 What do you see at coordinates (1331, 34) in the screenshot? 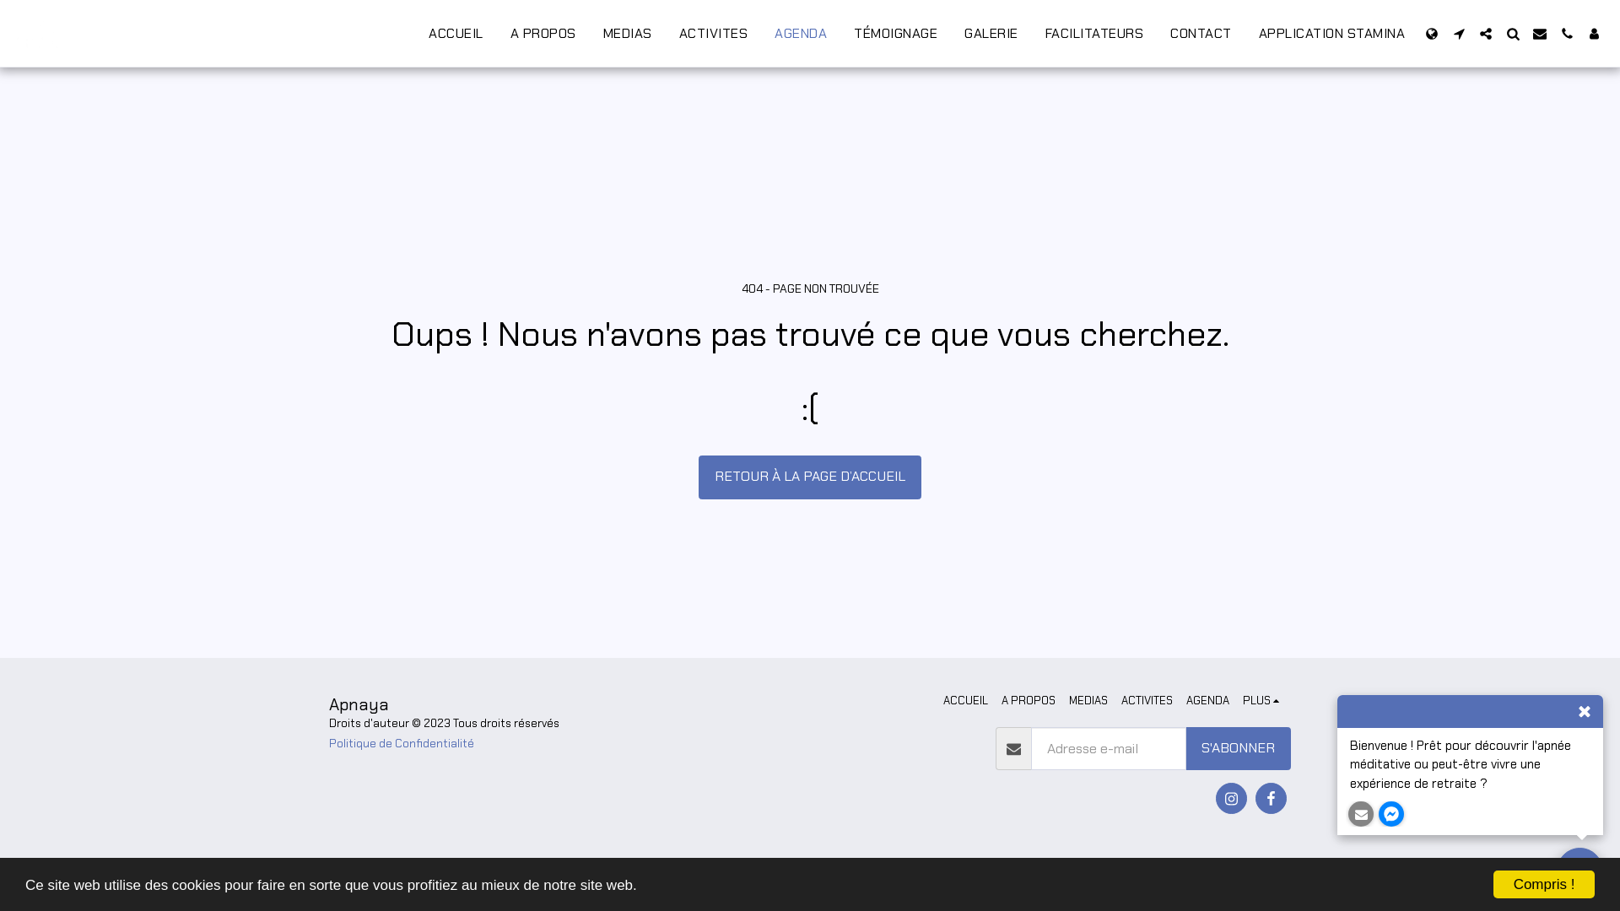
I see `APPLICATION STAMINA` at bounding box center [1331, 34].